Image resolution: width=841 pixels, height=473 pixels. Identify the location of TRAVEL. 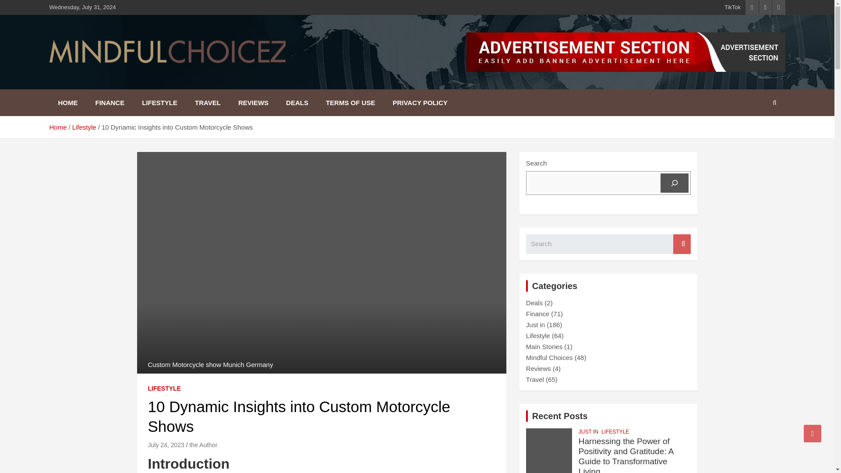
(208, 102).